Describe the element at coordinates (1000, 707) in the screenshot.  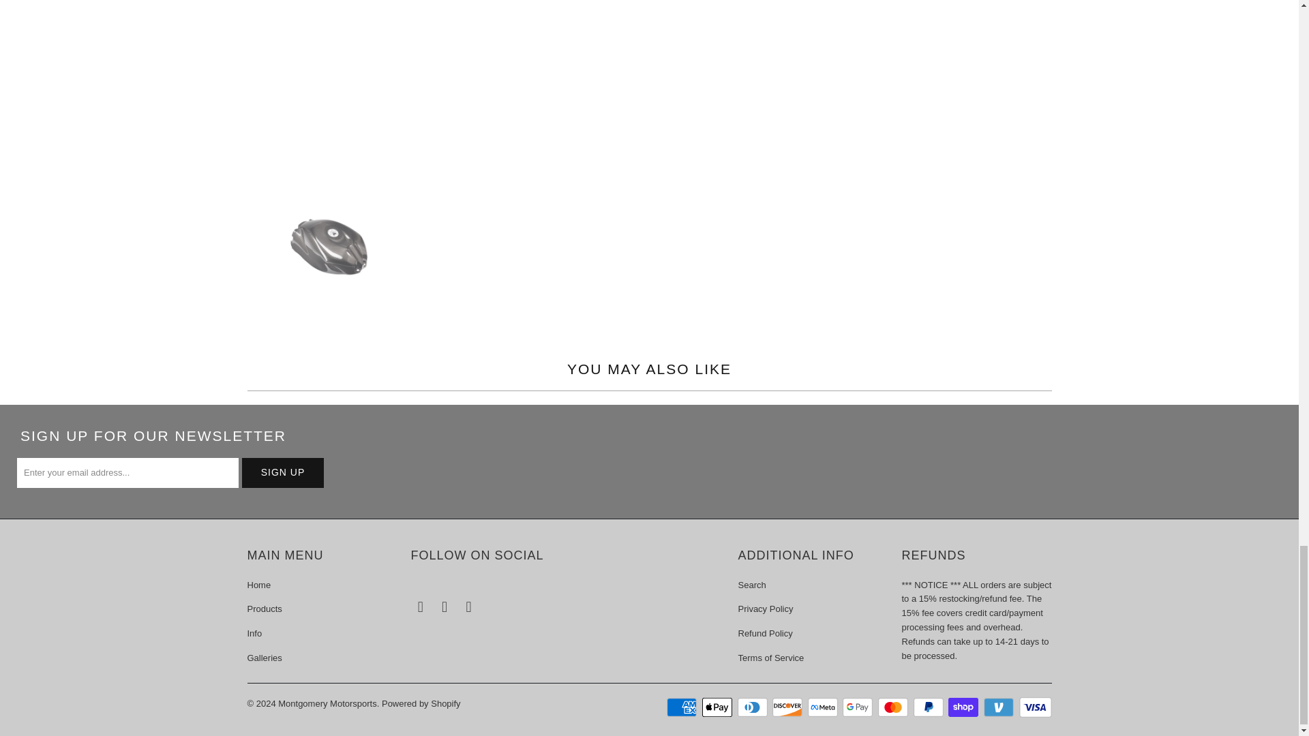
I see `Venmo` at that location.